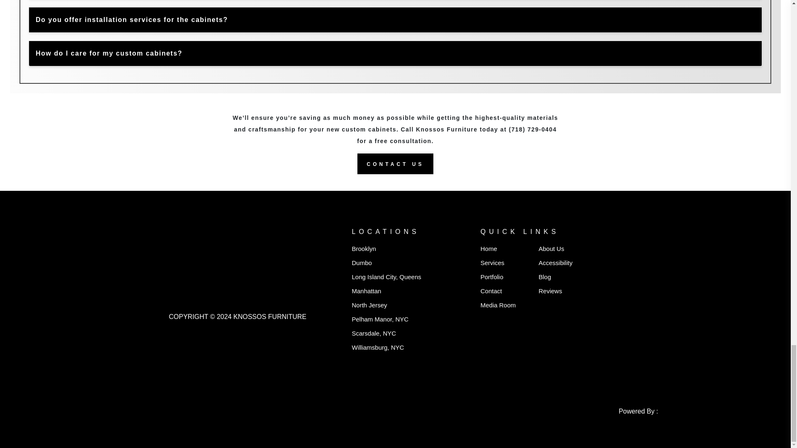 The width and height of the screenshot is (797, 448). Describe the element at coordinates (491, 277) in the screenshot. I see `Portfolio` at that location.